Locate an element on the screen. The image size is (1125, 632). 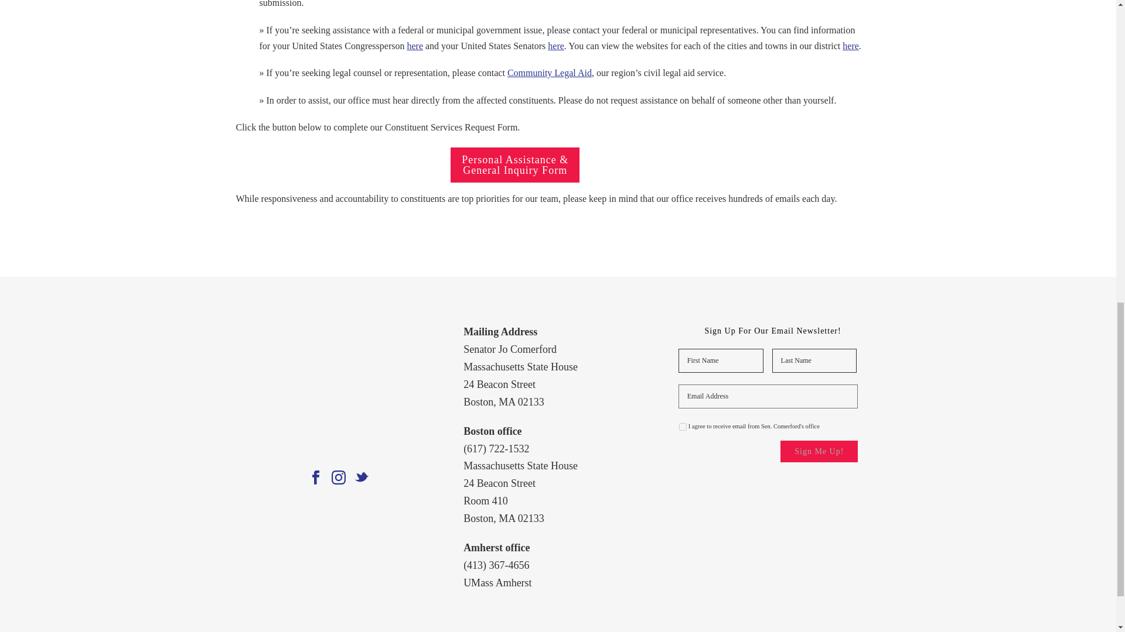
I agree to receive email from Sen. Comerford's office is located at coordinates (683, 426).